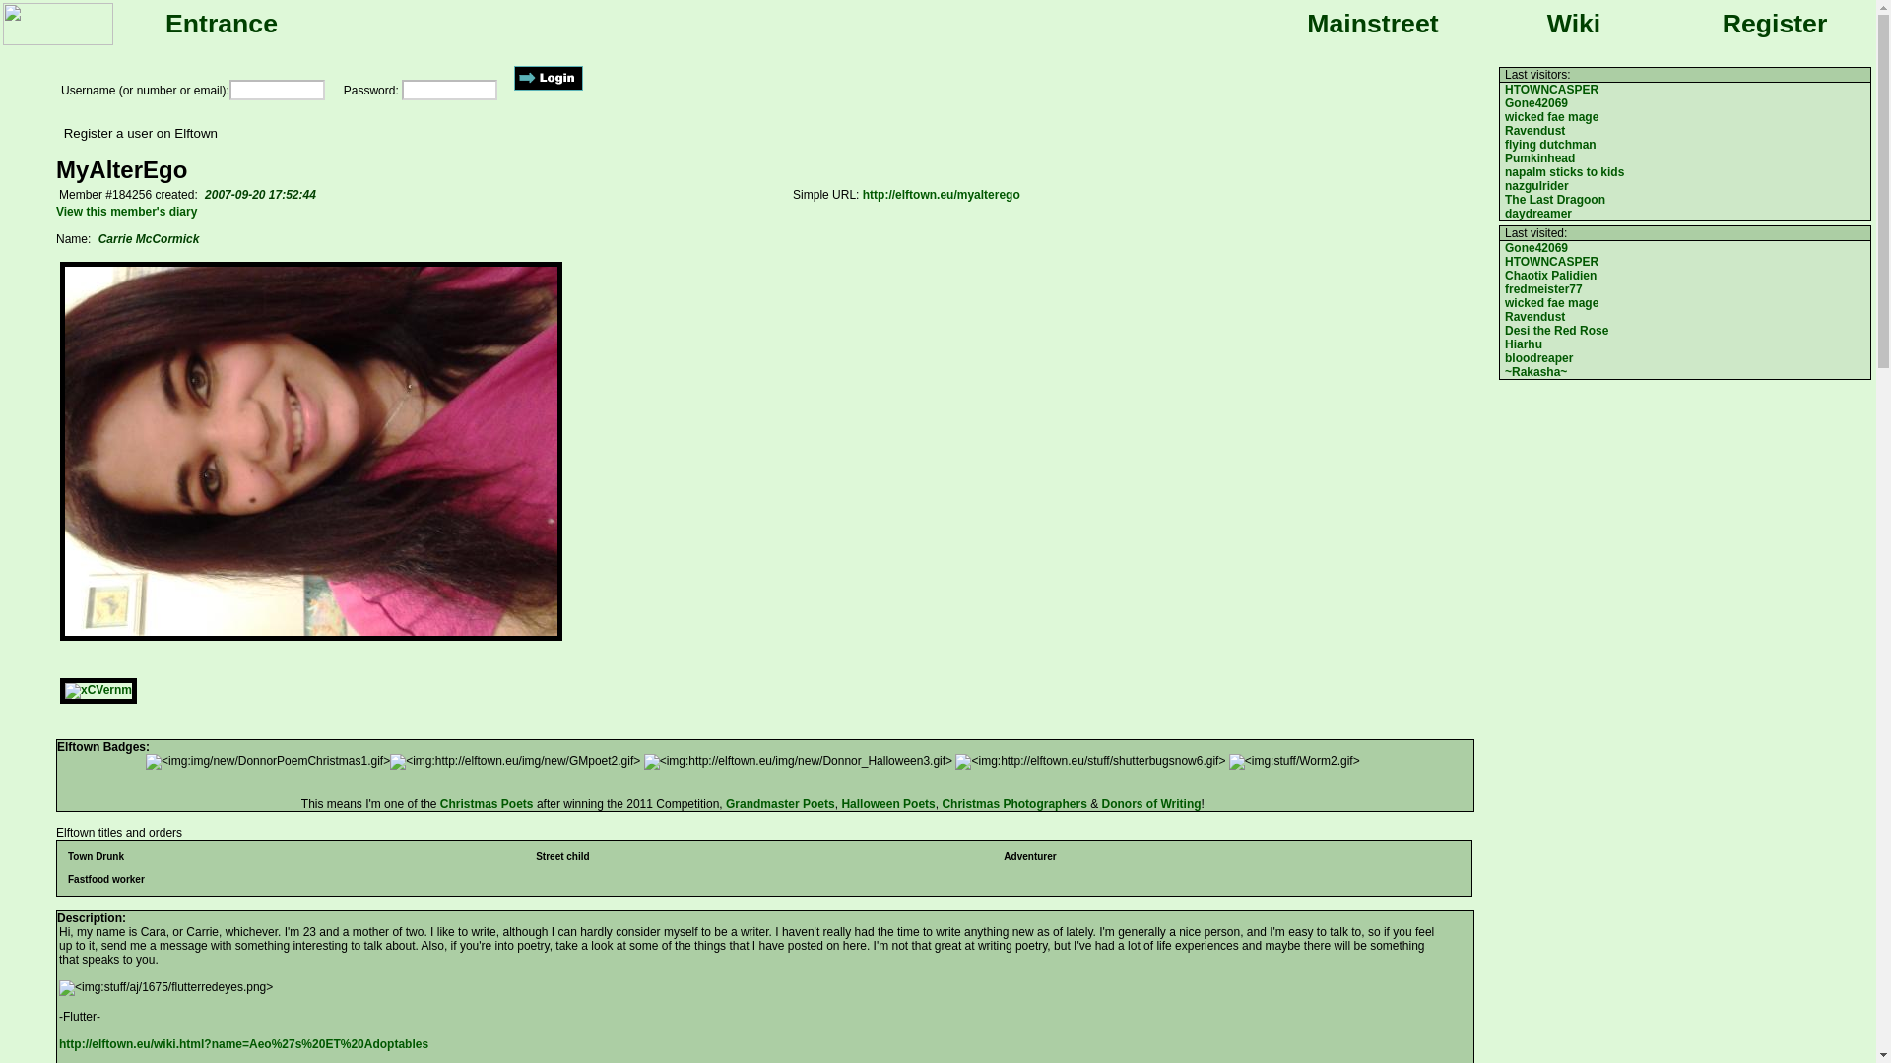 This screenshot has width=1891, height=1063. I want to click on wicked fae mage, so click(1551, 303).